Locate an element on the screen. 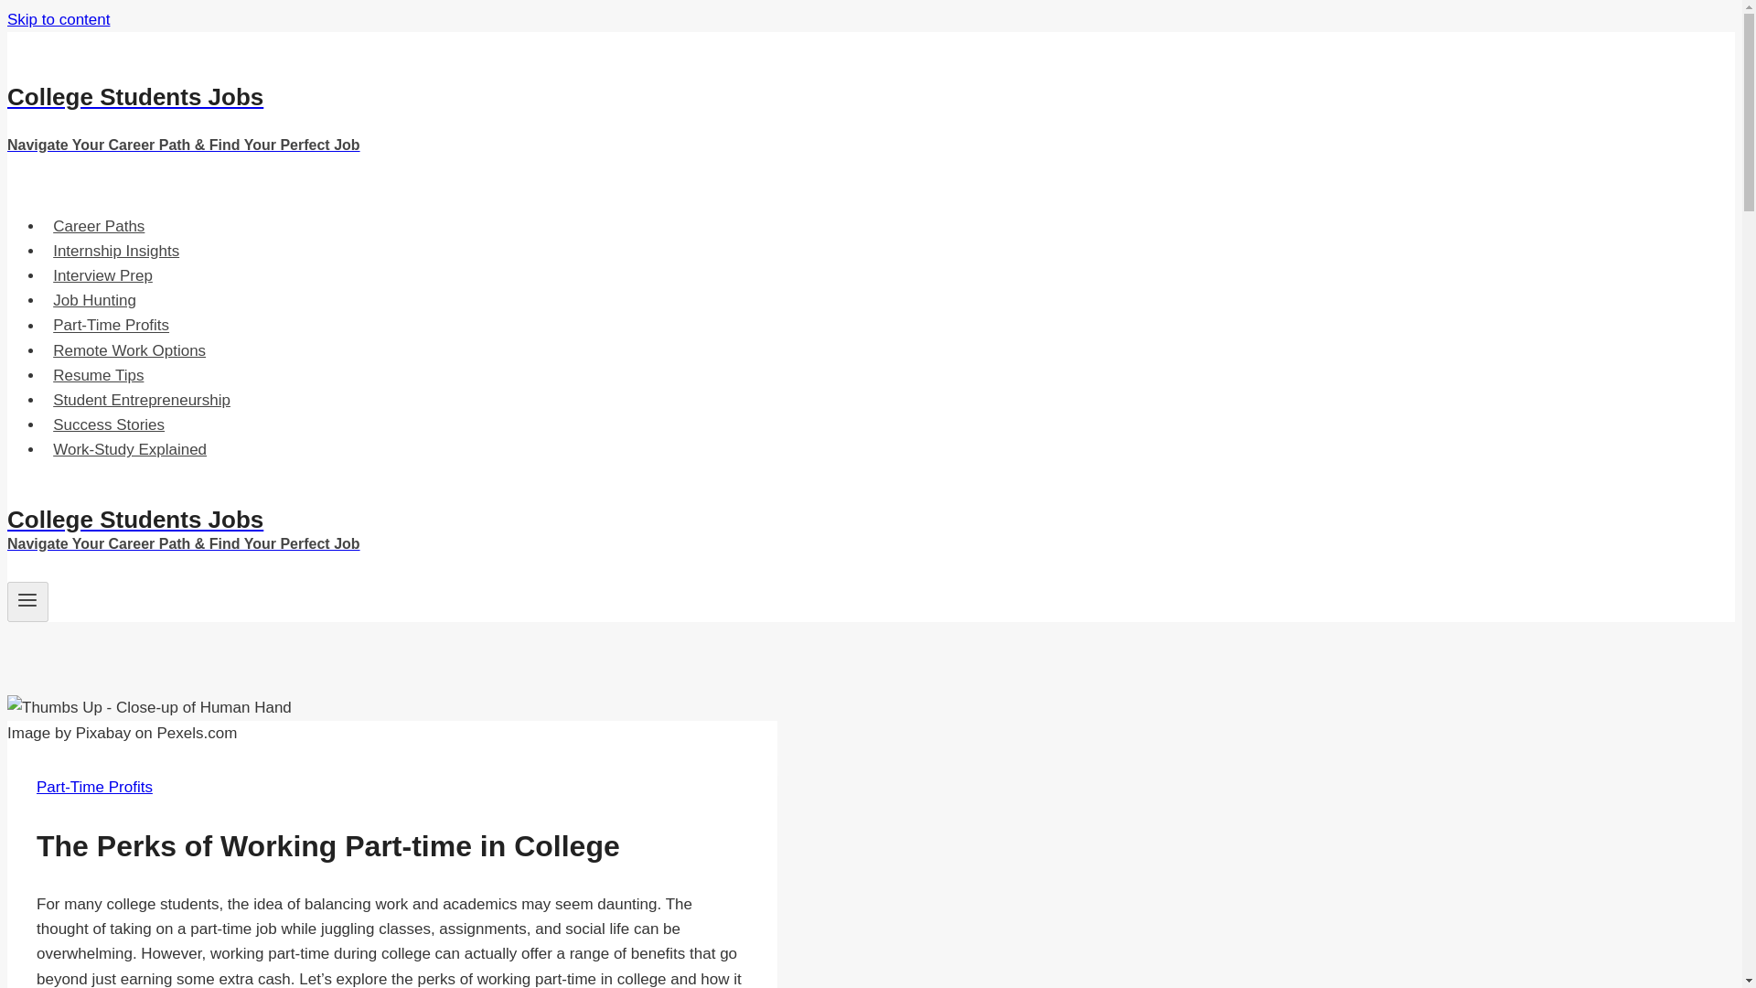 Image resolution: width=1756 pixels, height=988 pixels. Career Paths is located at coordinates (99, 225).